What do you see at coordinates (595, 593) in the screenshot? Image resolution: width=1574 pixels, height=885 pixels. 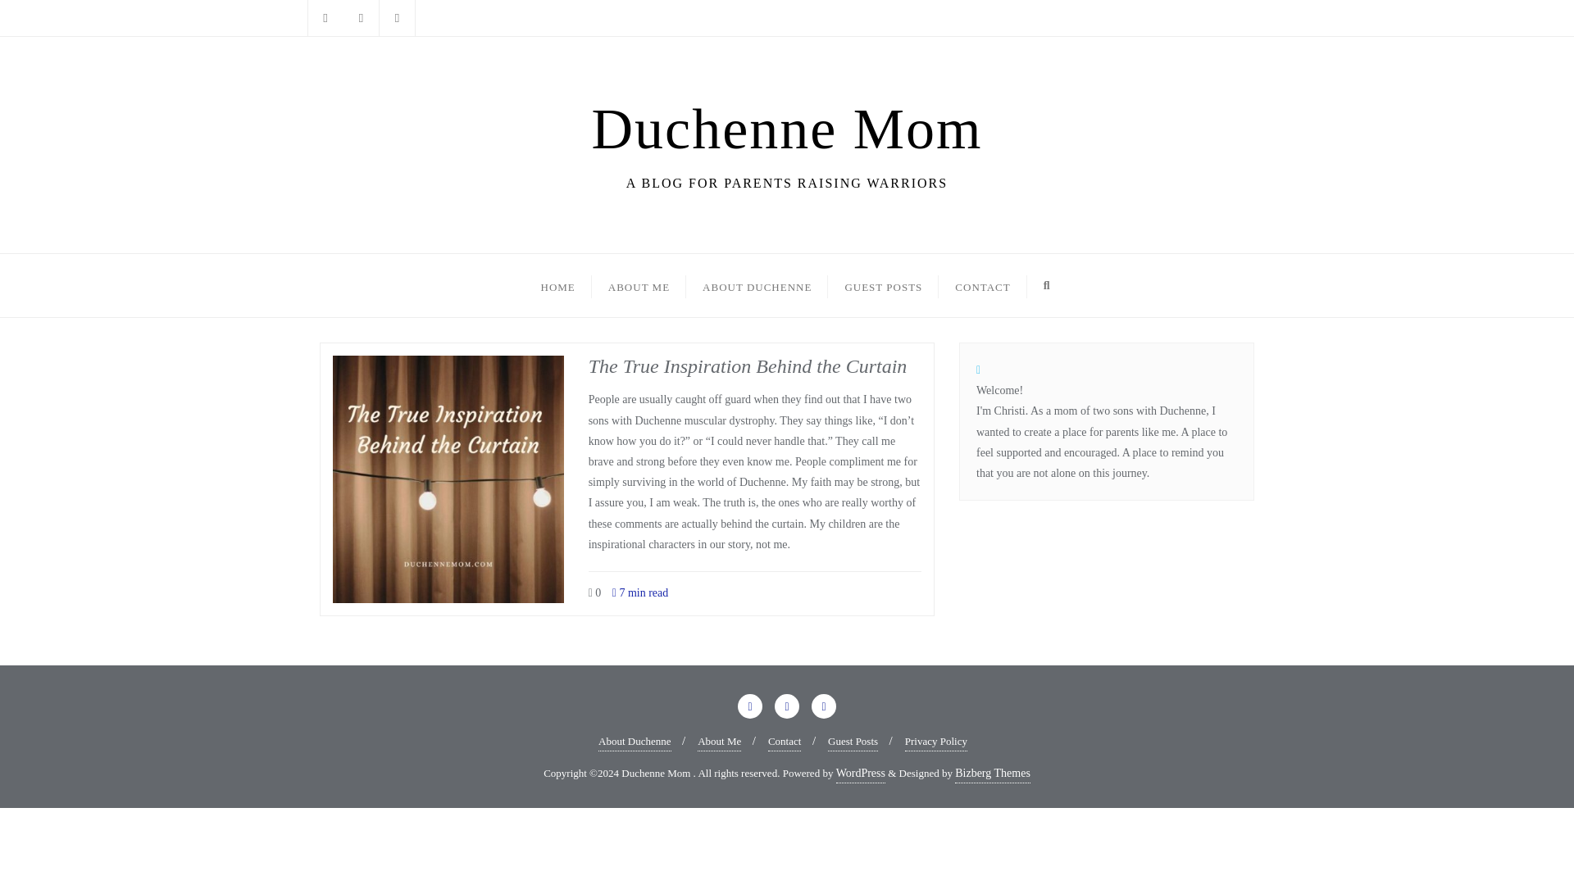 I see `0` at bounding box center [595, 593].